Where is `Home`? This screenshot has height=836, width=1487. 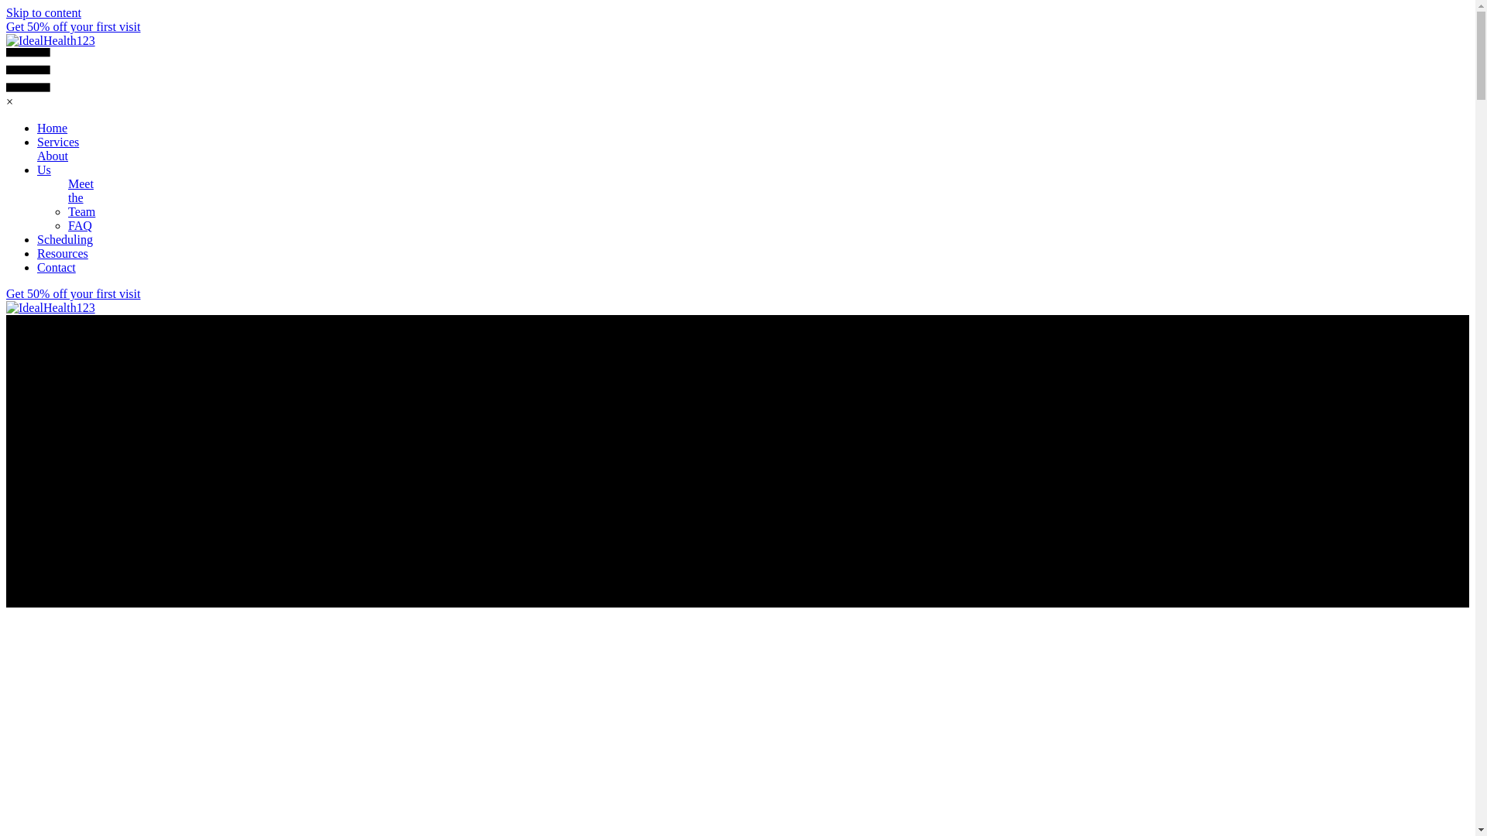
Home is located at coordinates (52, 128).